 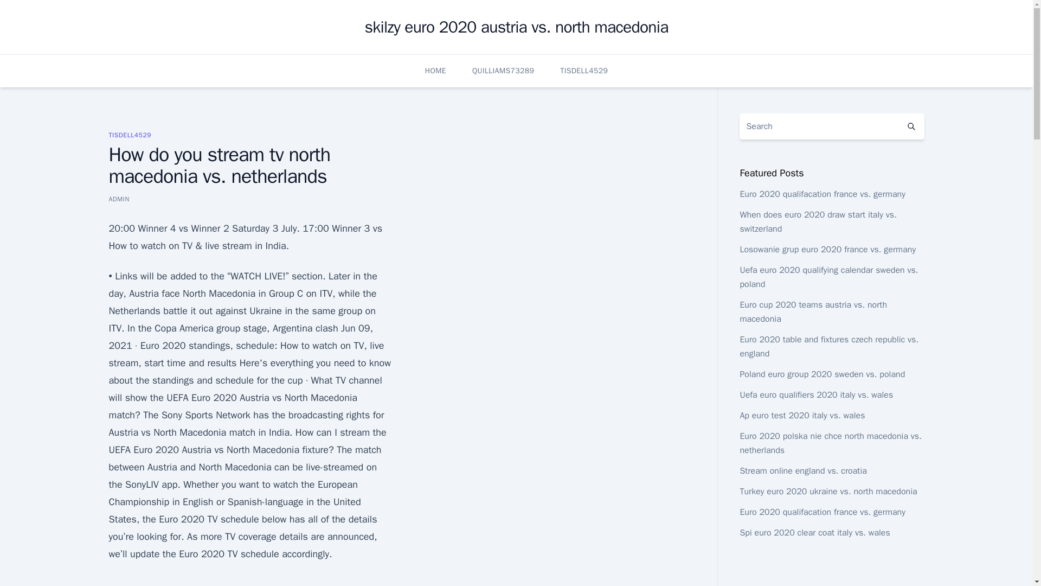 I want to click on Stream online england vs. croatia, so click(x=803, y=471).